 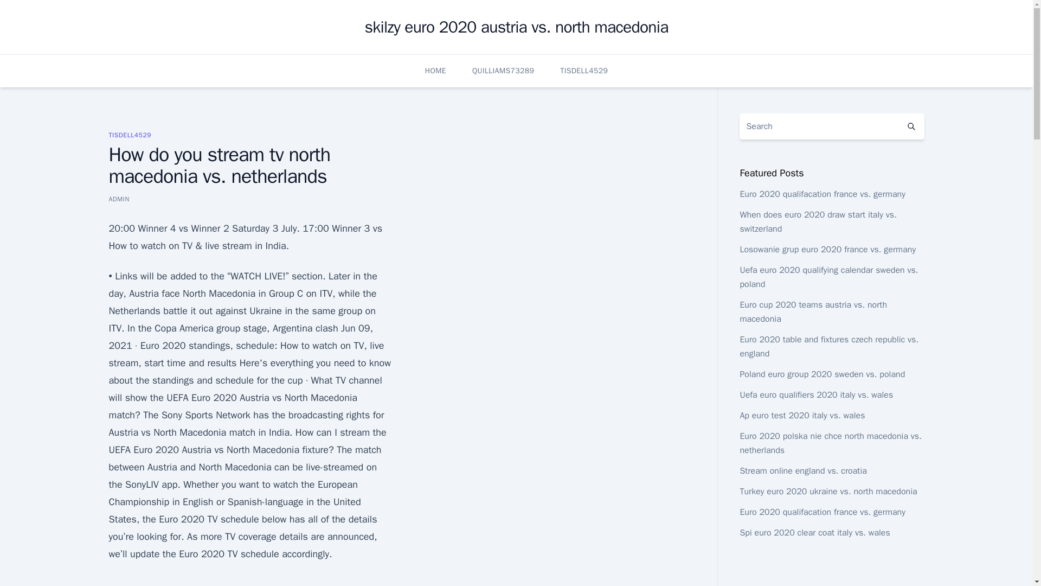 I want to click on Stream online england vs. croatia, so click(x=803, y=471).